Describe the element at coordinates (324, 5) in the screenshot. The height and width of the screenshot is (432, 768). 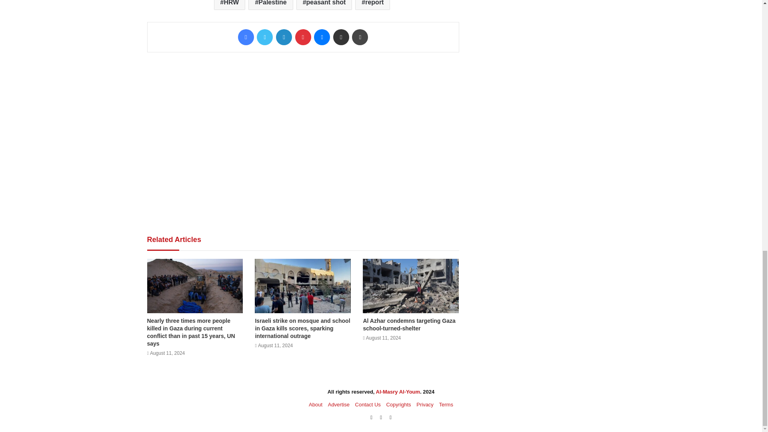
I see `peasant shot` at that location.